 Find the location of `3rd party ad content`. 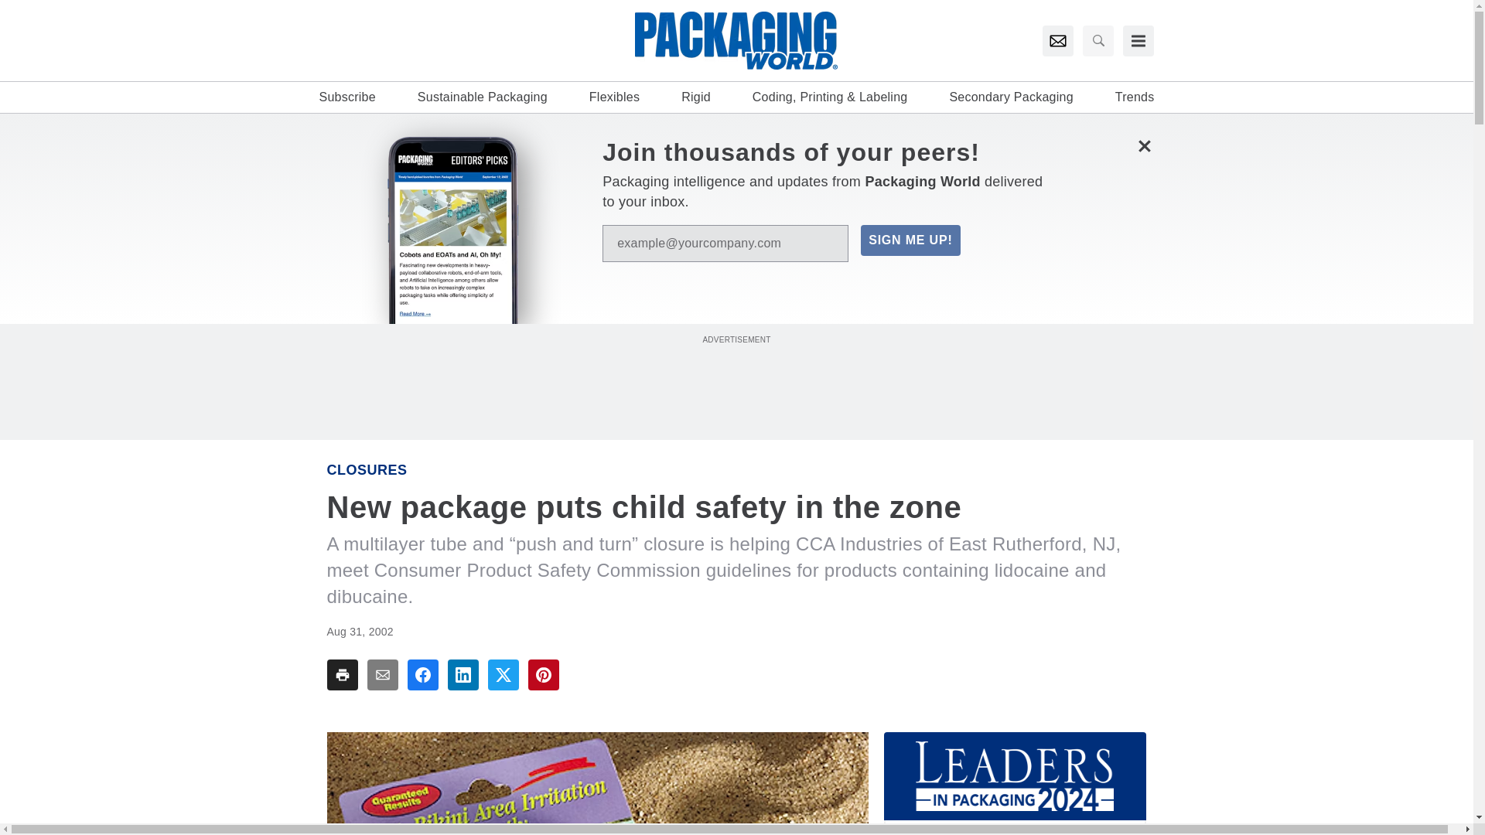

3rd party ad content is located at coordinates (736, 382).